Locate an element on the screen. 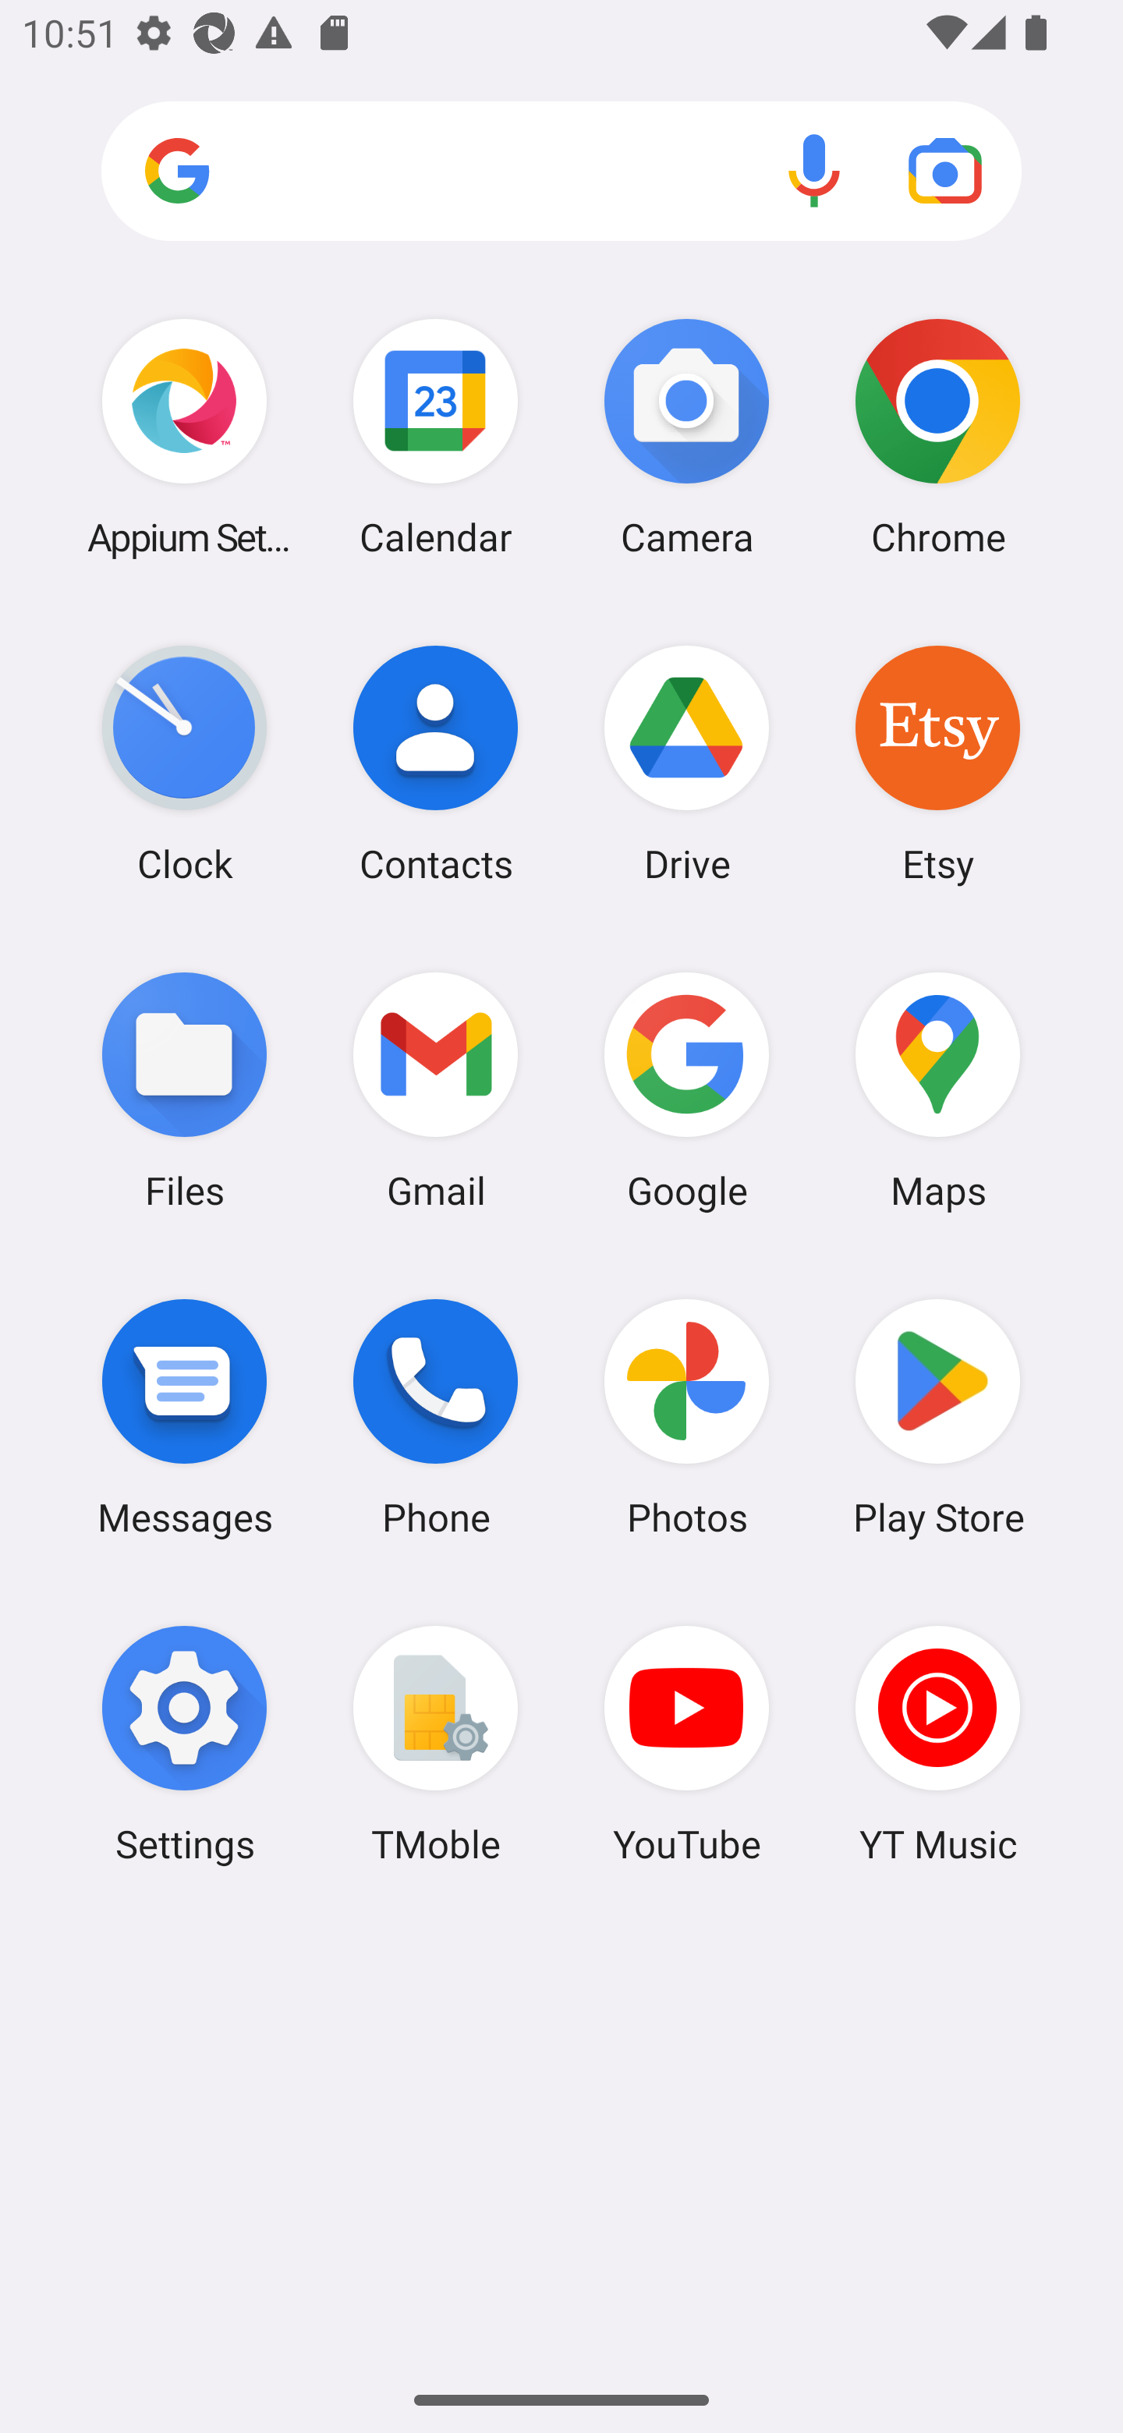  Search apps, web and more is located at coordinates (561, 172).